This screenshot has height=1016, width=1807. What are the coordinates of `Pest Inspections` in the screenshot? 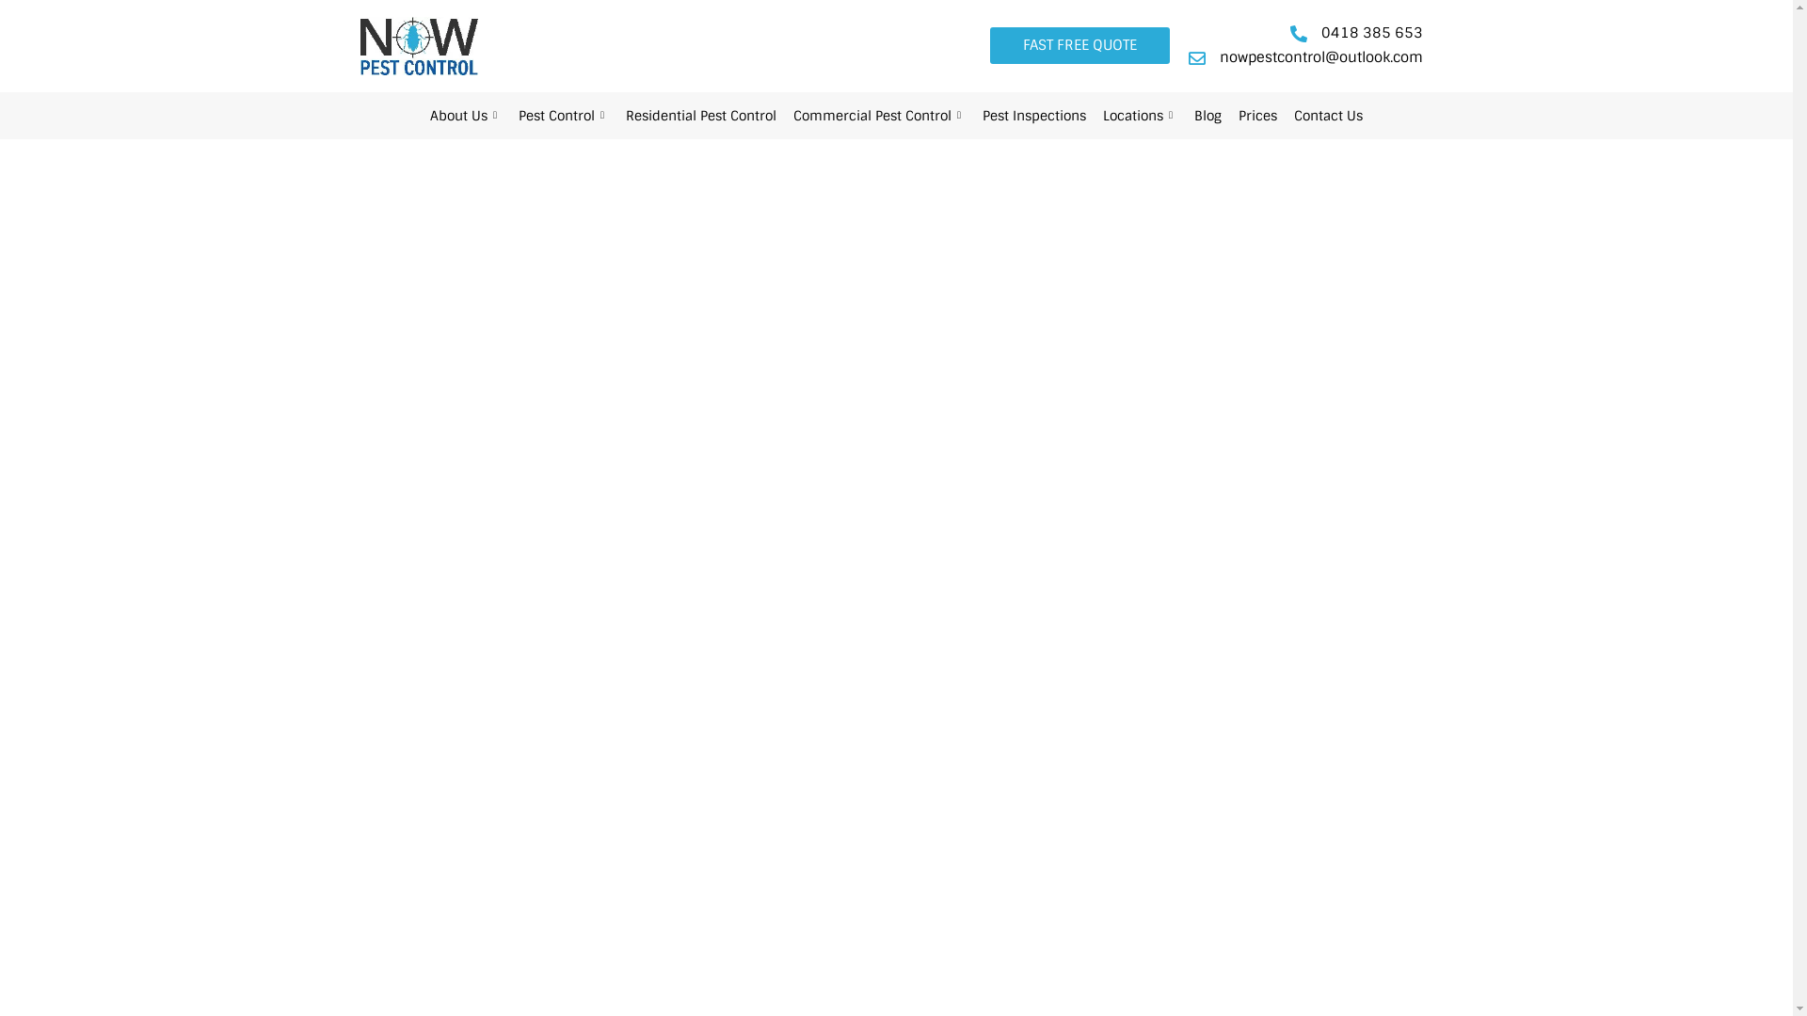 It's located at (1034, 116).